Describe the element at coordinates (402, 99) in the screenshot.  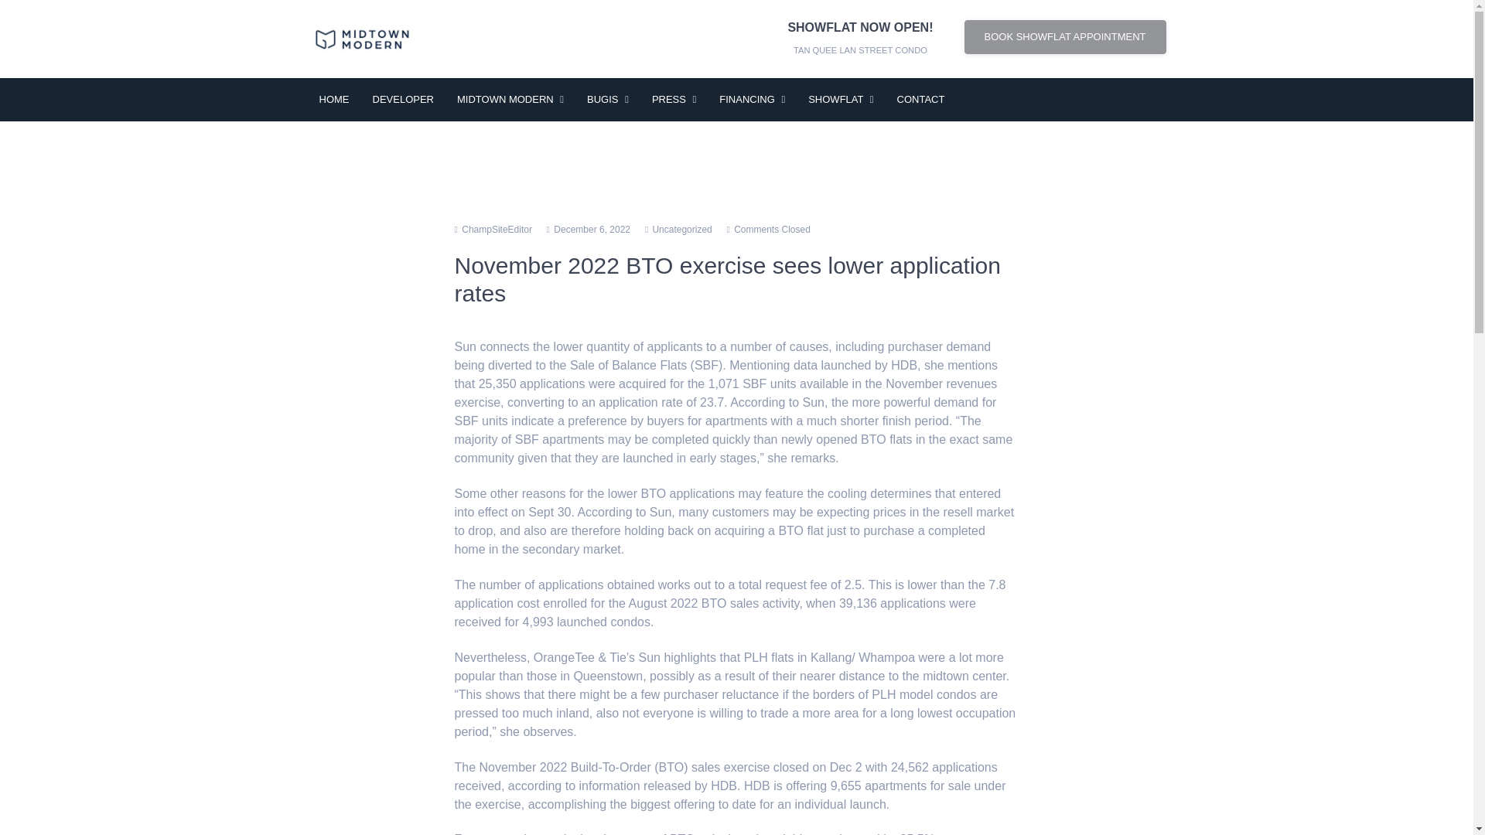
I see `Developer` at that location.